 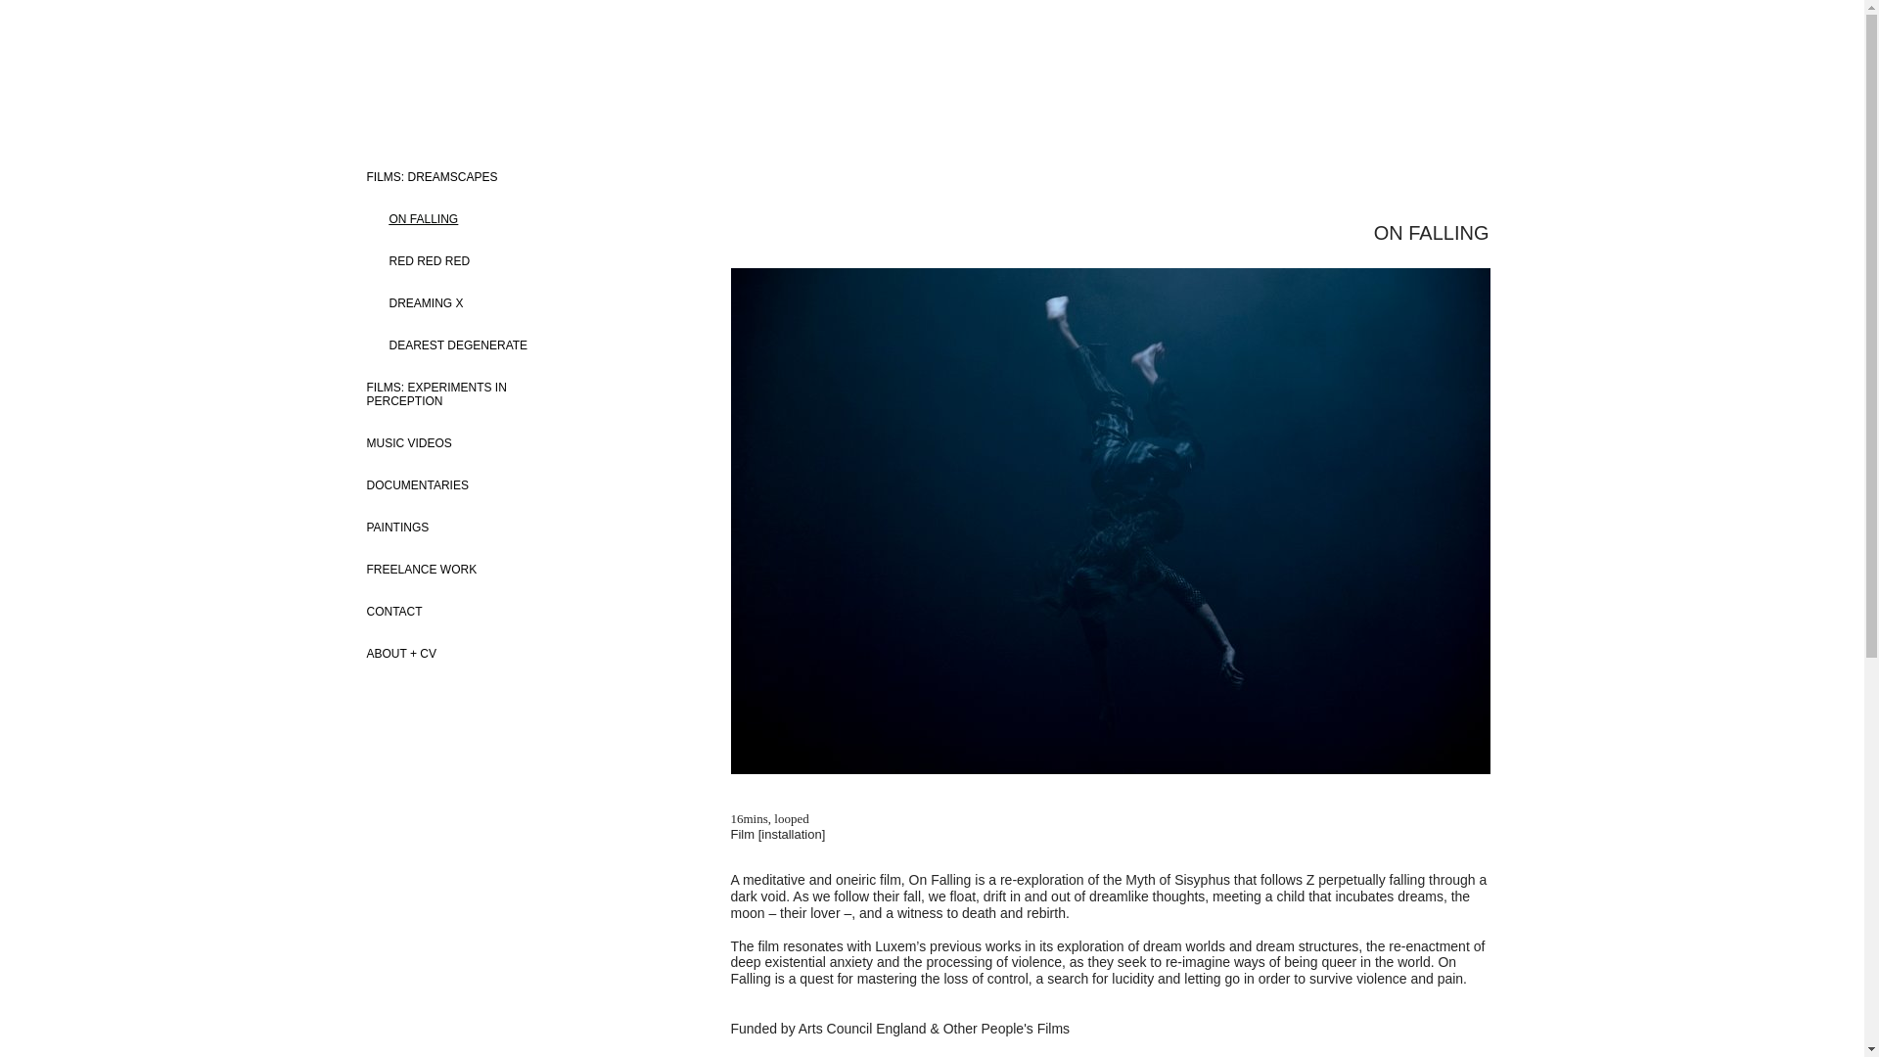 What do you see at coordinates (474, 485) in the screenshot?
I see `DOCUMENTARIES` at bounding box center [474, 485].